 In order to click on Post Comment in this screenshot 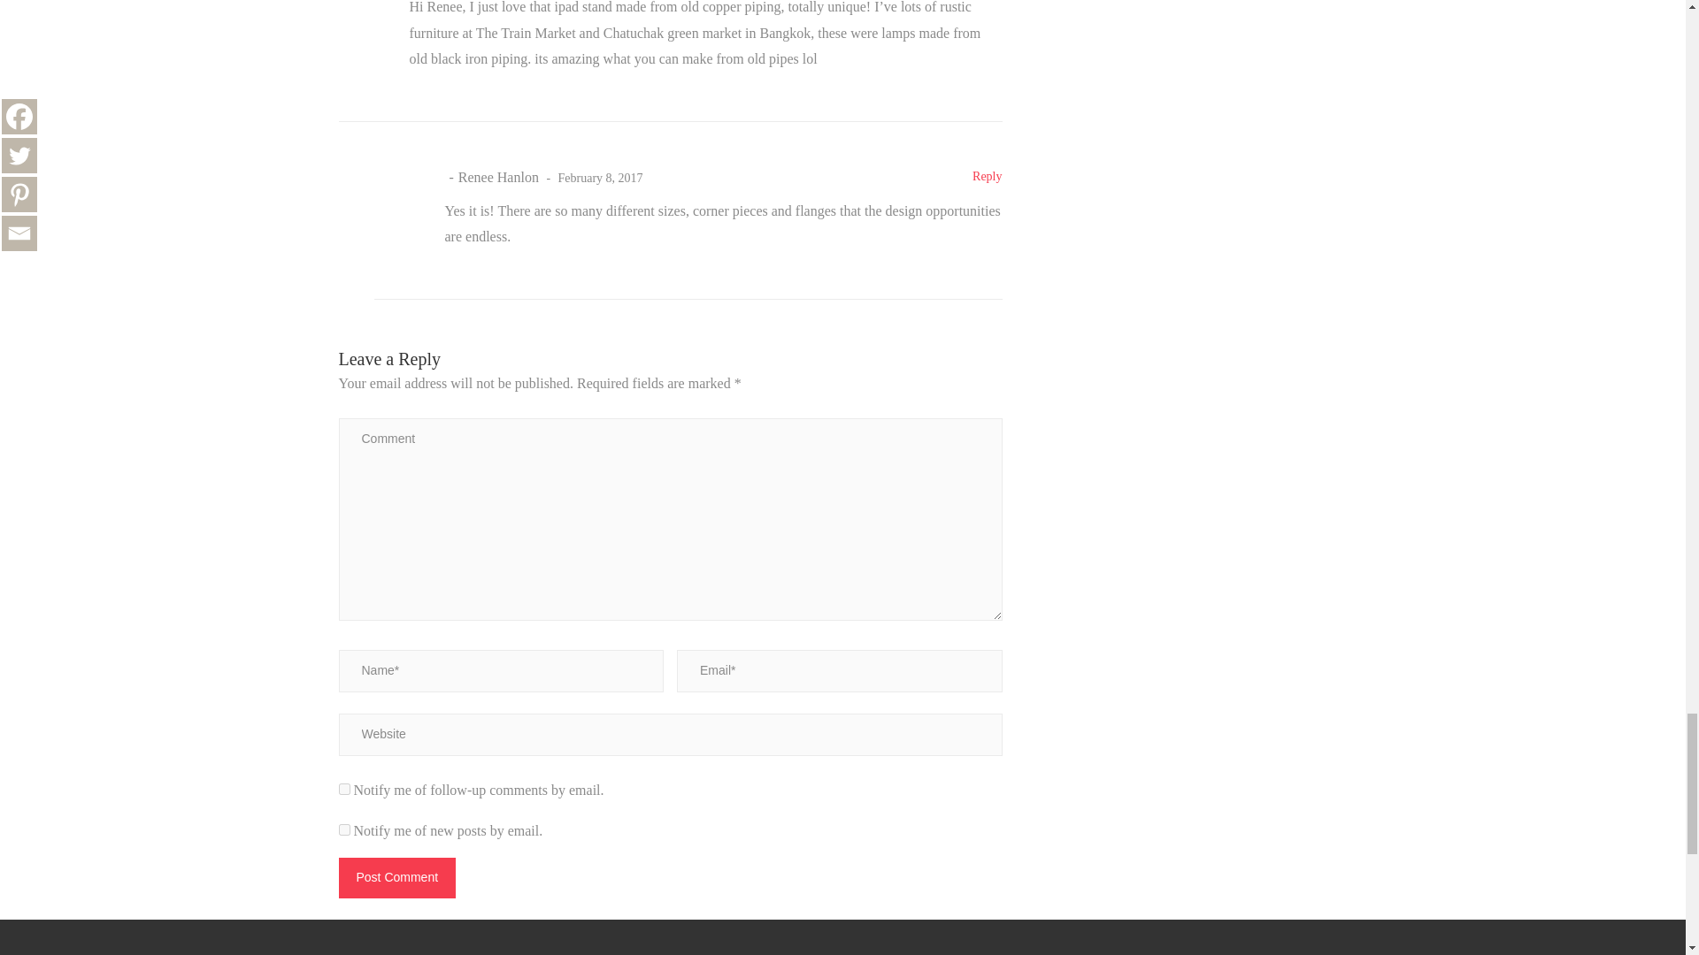, I will do `click(396, 877)`.